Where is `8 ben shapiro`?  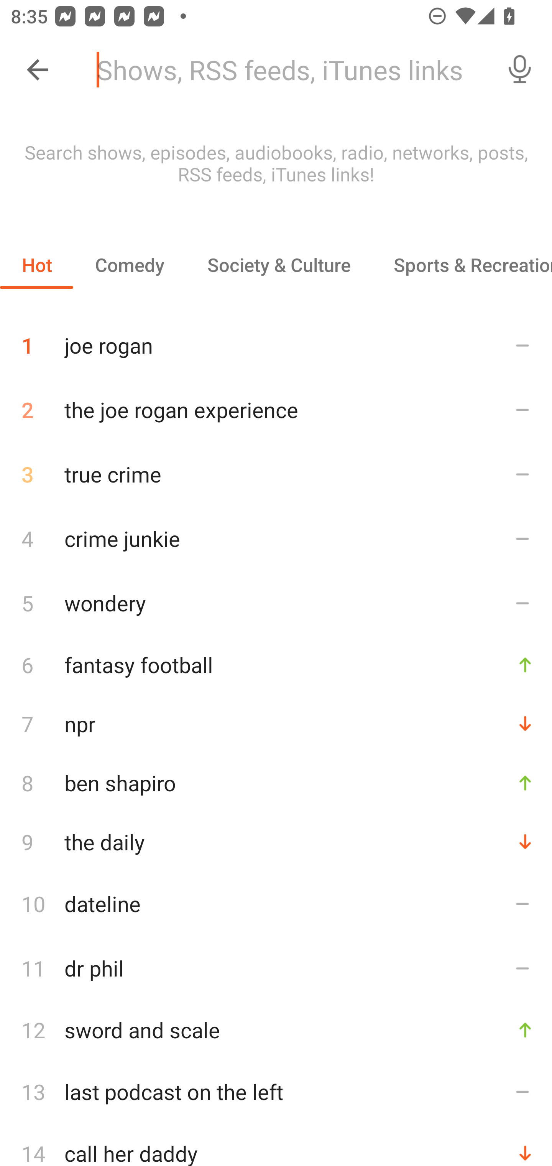
8 ben shapiro is located at coordinates (276, 782).